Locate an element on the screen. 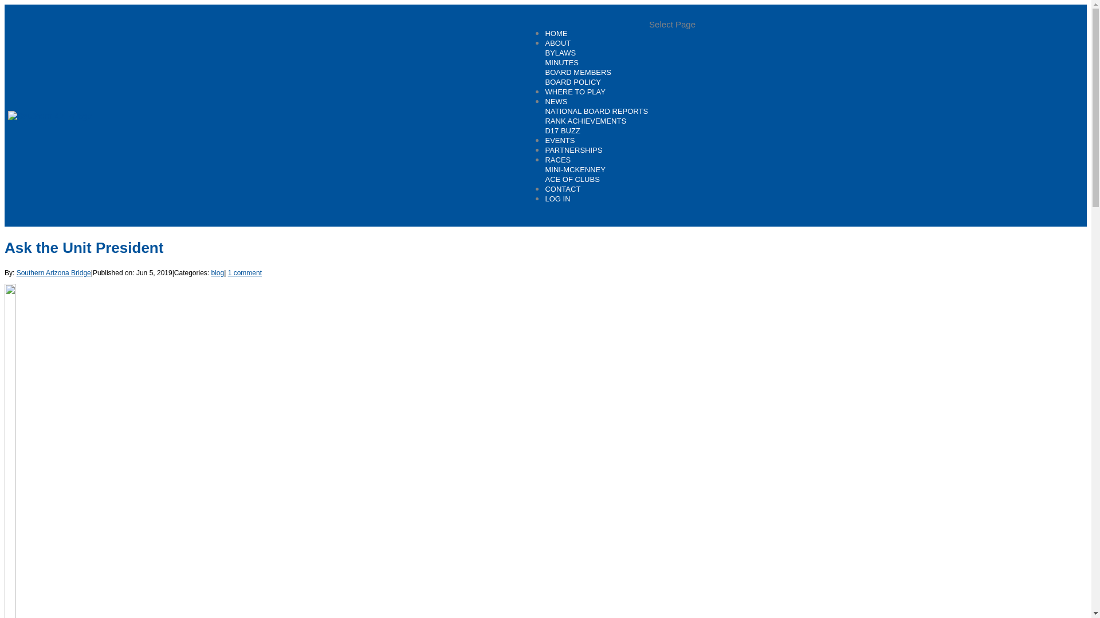 Image resolution: width=1100 pixels, height=618 pixels. RANK ACHIEVEMENTS is located at coordinates (585, 121).